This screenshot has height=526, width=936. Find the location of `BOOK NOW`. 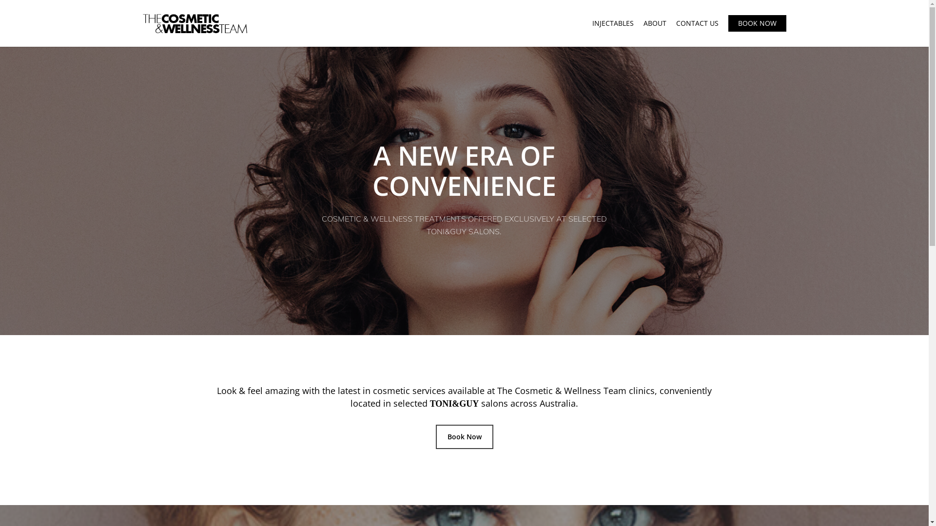

BOOK NOW is located at coordinates (758, 23).